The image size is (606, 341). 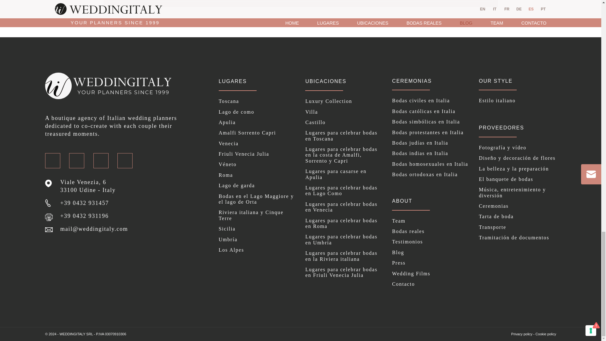 What do you see at coordinates (258, 215) in the screenshot?
I see `Riviera italiana y Cinque Terre` at bounding box center [258, 215].